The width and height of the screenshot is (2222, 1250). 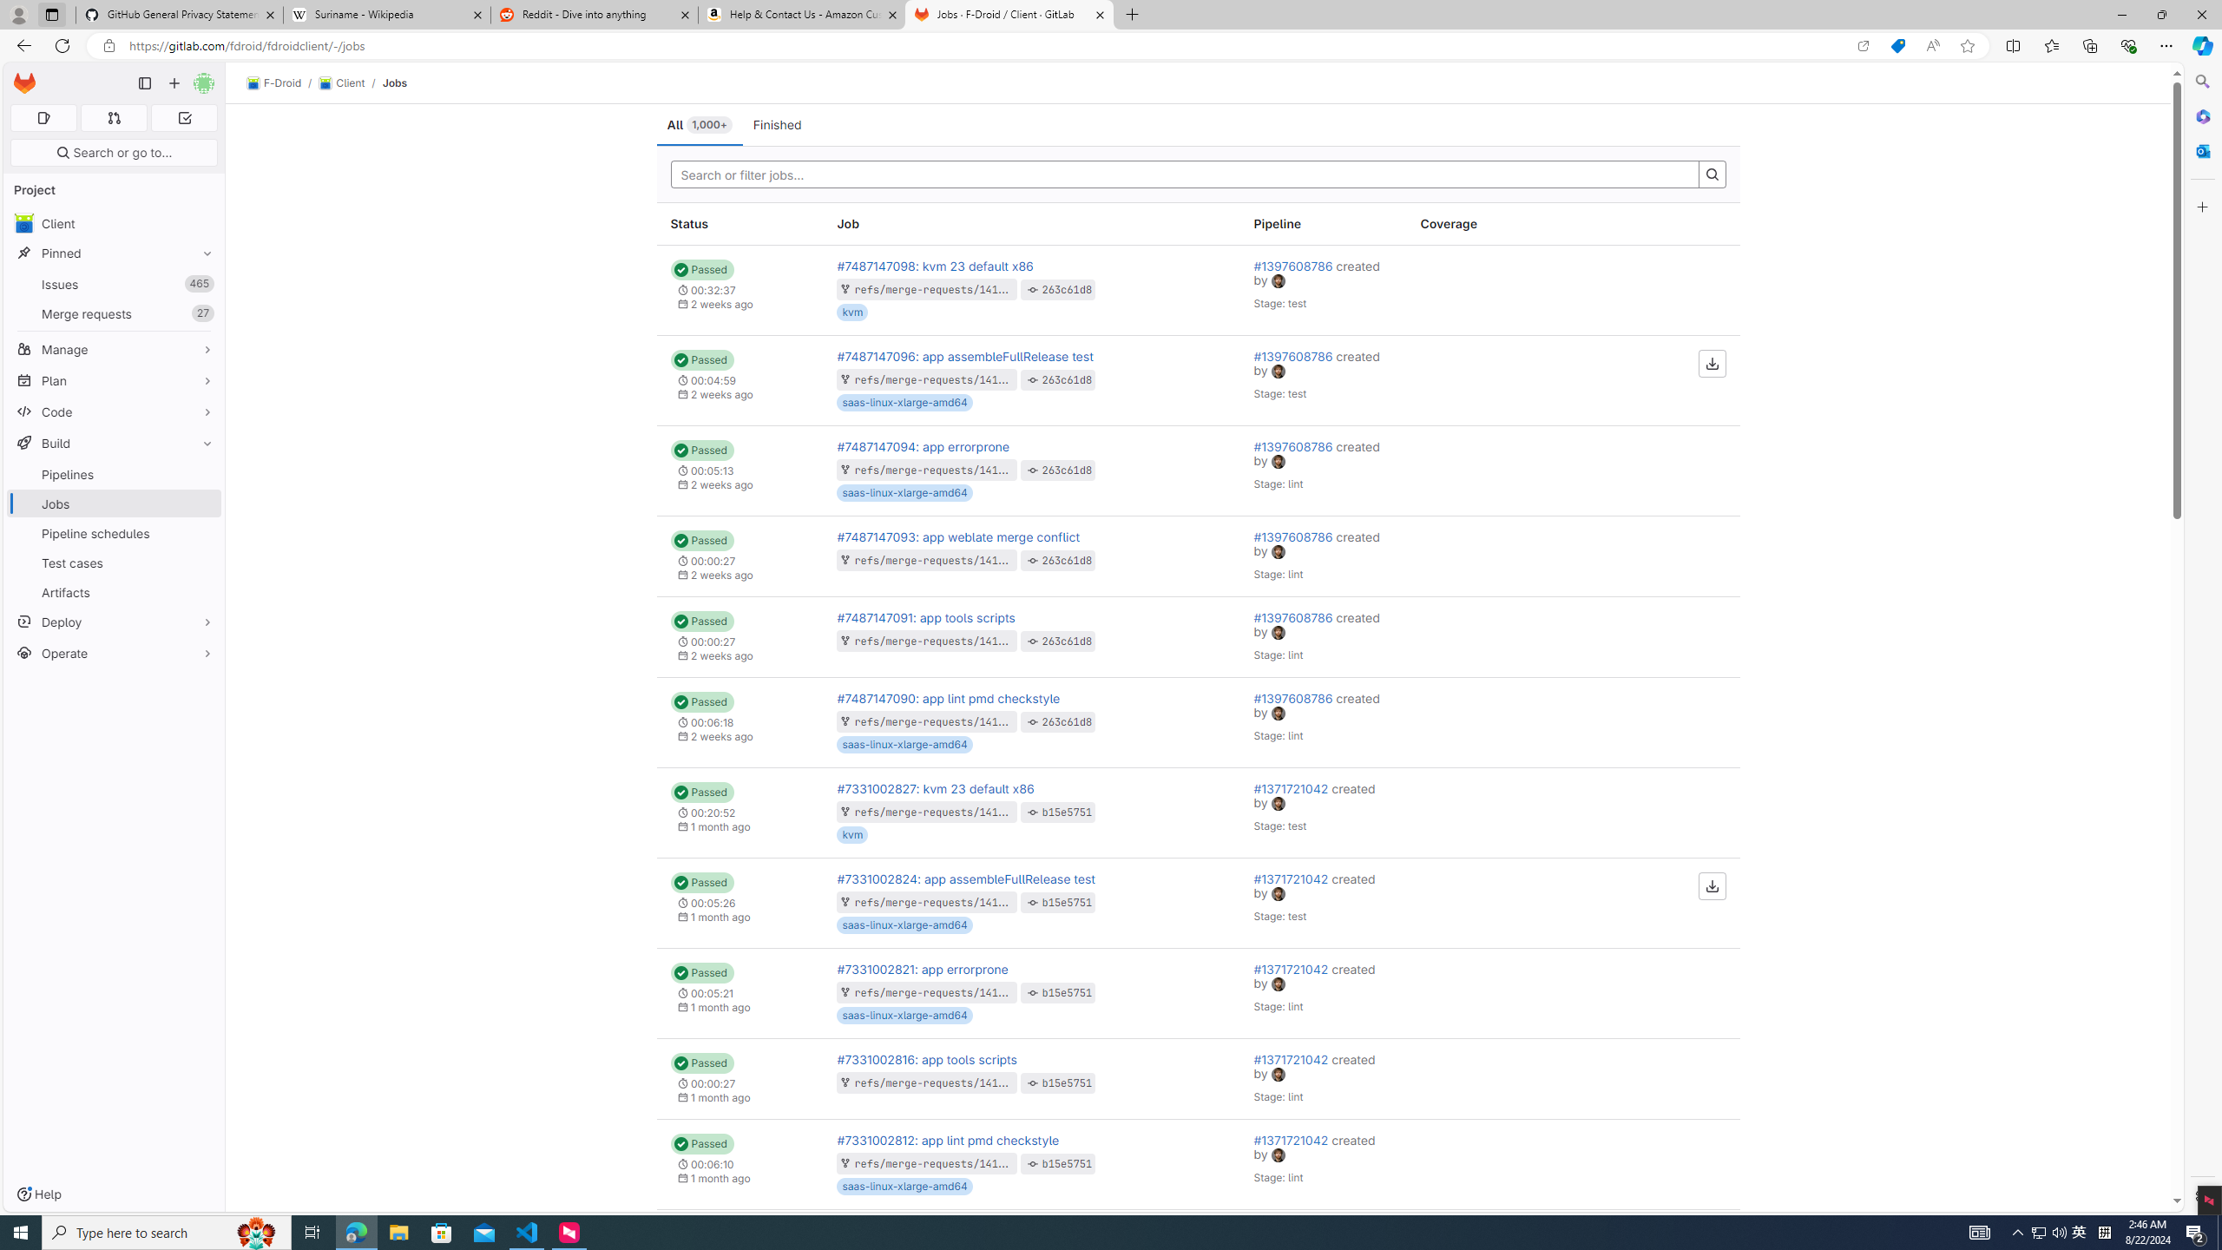 What do you see at coordinates (701, 1144) in the screenshot?
I see `Status: Passed` at bounding box center [701, 1144].